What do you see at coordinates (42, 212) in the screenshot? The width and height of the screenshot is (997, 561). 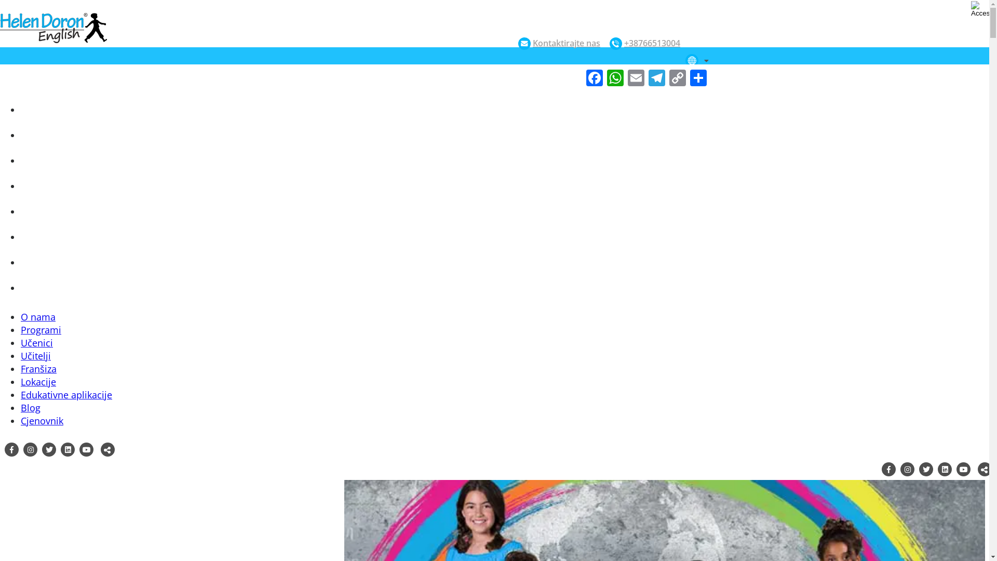 I see `LOKACIJE` at bounding box center [42, 212].